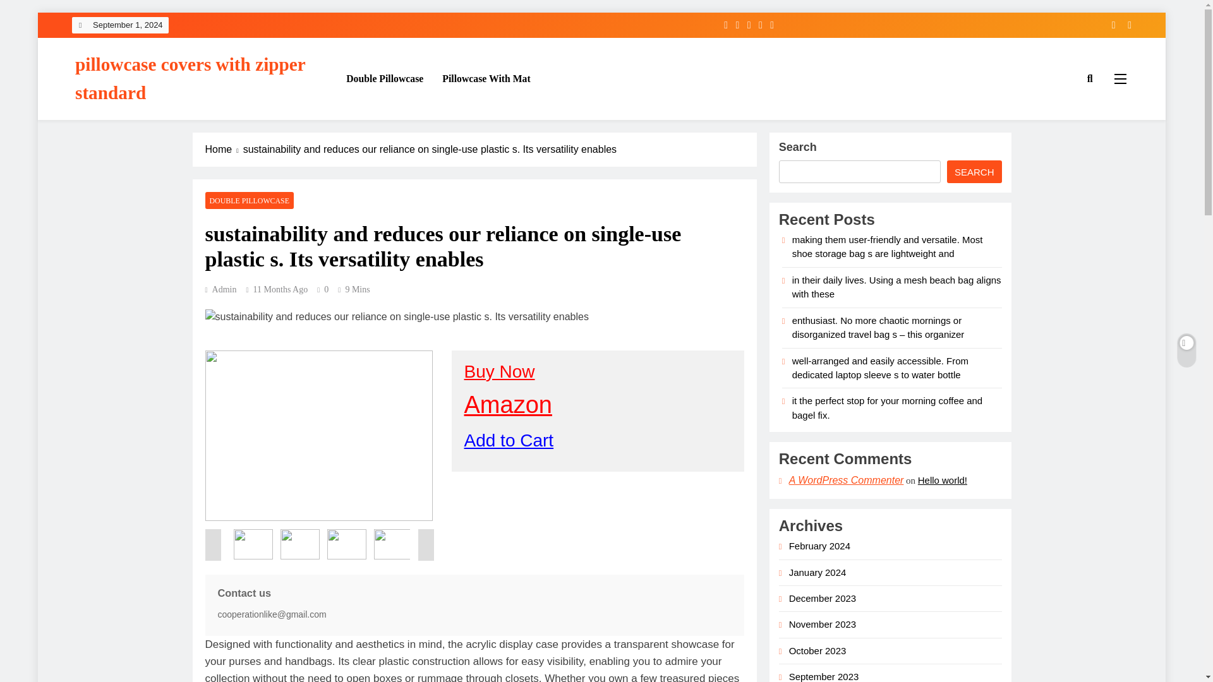 The image size is (1213, 682). Describe the element at coordinates (220, 289) in the screenshot. I see `Admin` at that location.